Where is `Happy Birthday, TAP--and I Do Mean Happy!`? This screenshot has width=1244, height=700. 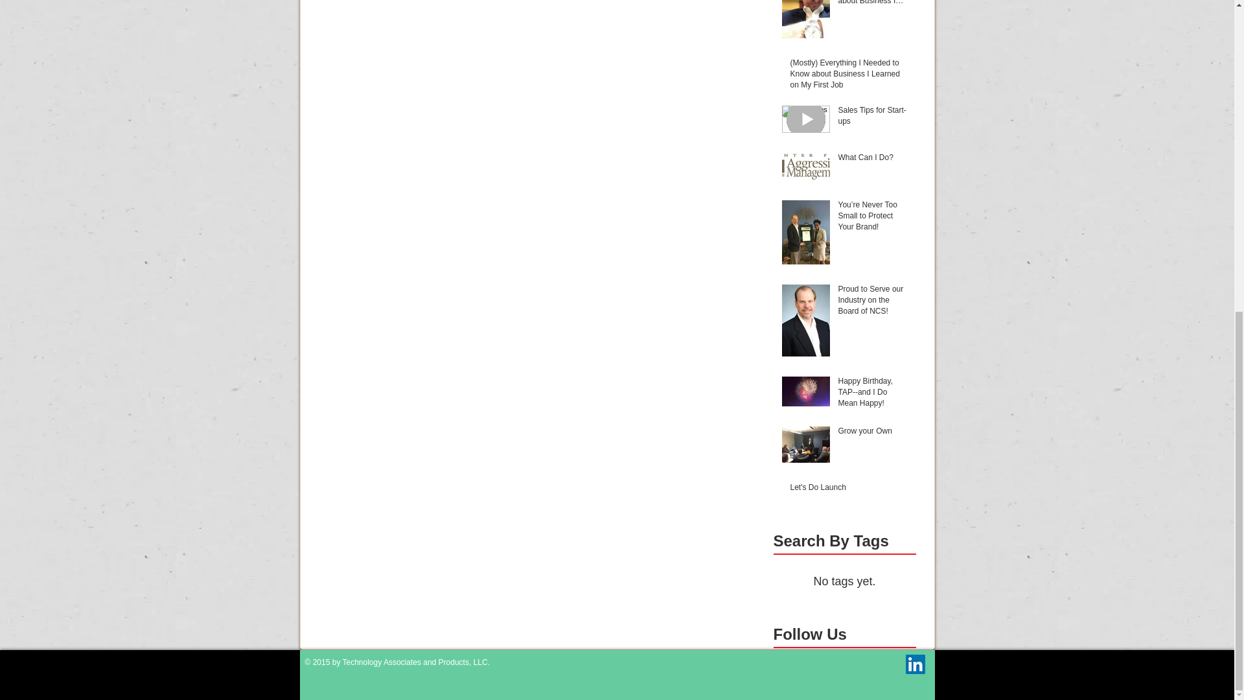 Happy Birthday, TAP--and I Do Mean Happy! is located at coordinates (873, 394).